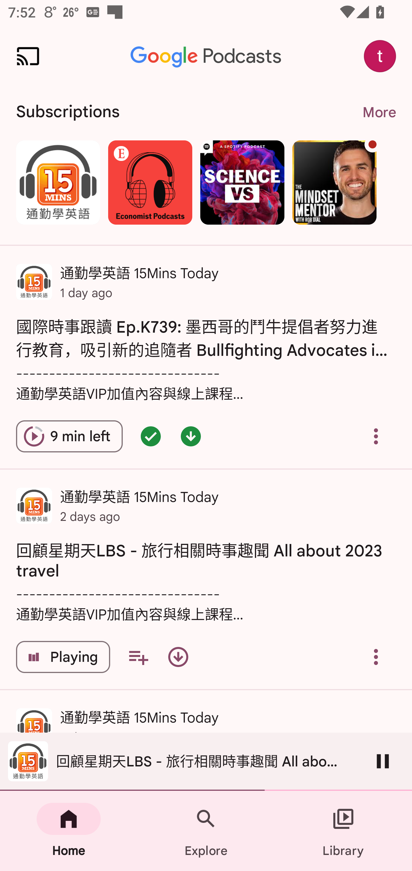 The image size is (412, 871). I want to click on Explore, so click(206, 831).